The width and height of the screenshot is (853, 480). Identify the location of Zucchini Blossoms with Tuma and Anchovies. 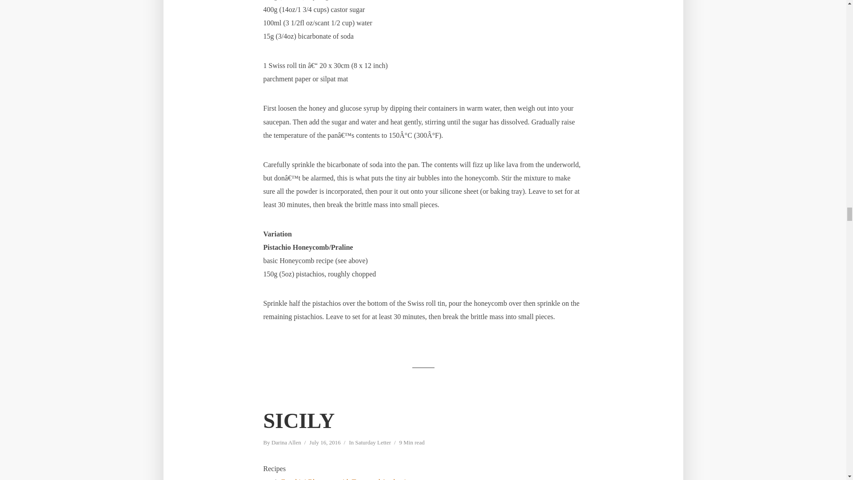
(346, 479).